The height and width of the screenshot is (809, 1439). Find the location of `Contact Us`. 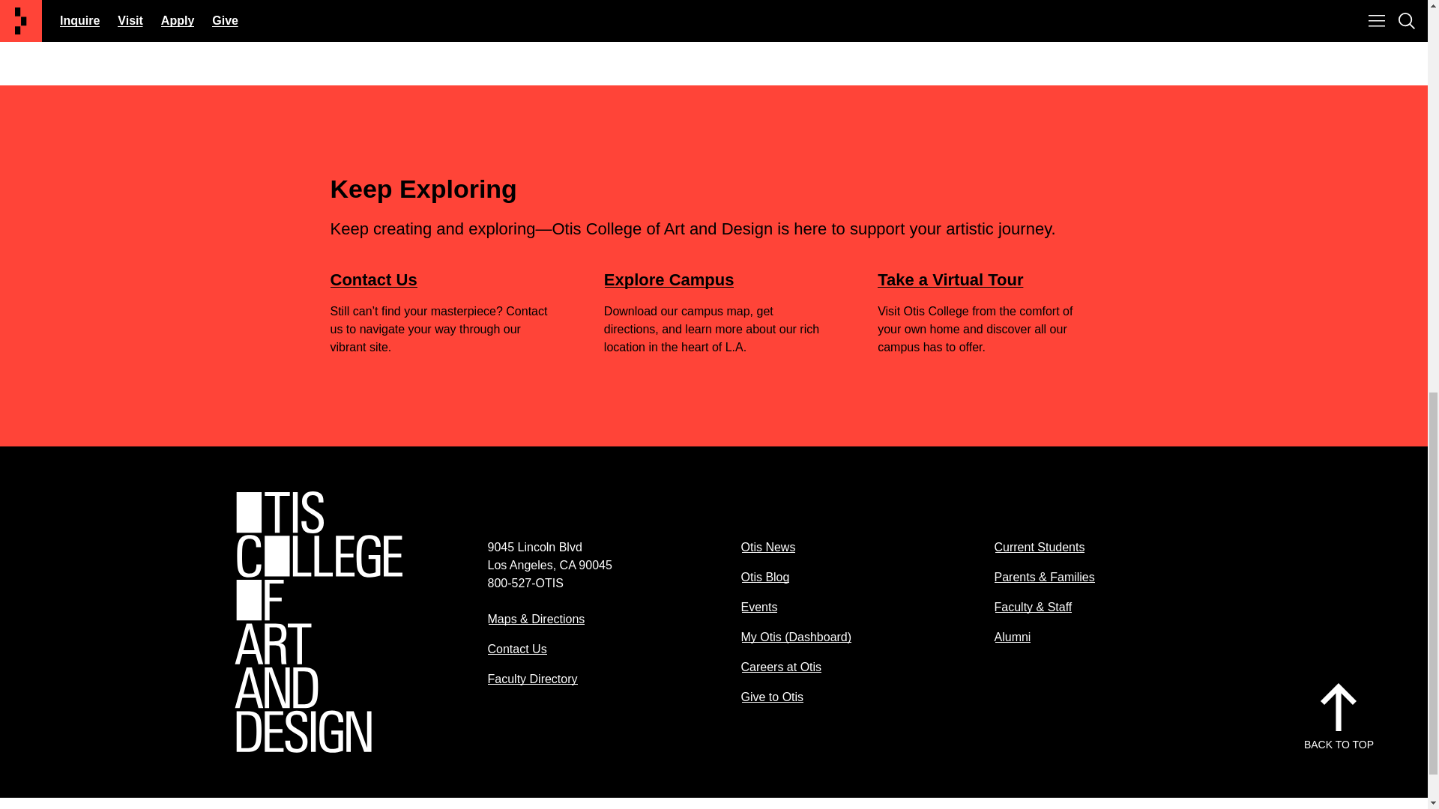

Contact Us is located at coordinates (373, 279).